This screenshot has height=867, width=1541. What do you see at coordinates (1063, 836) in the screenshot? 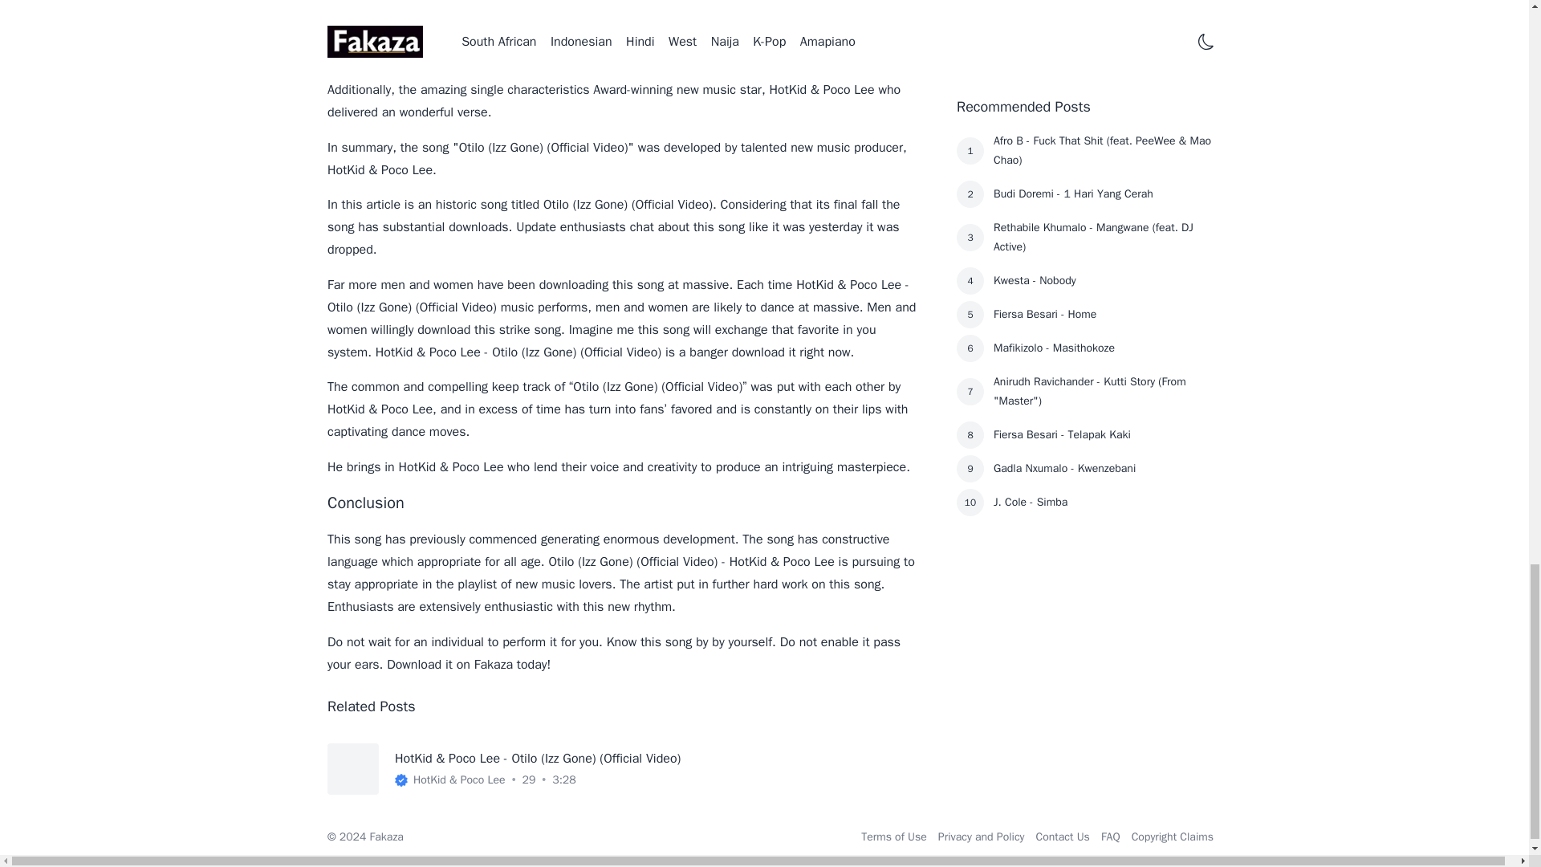
I see `Contact Us` at bounding box center [1063, 836].